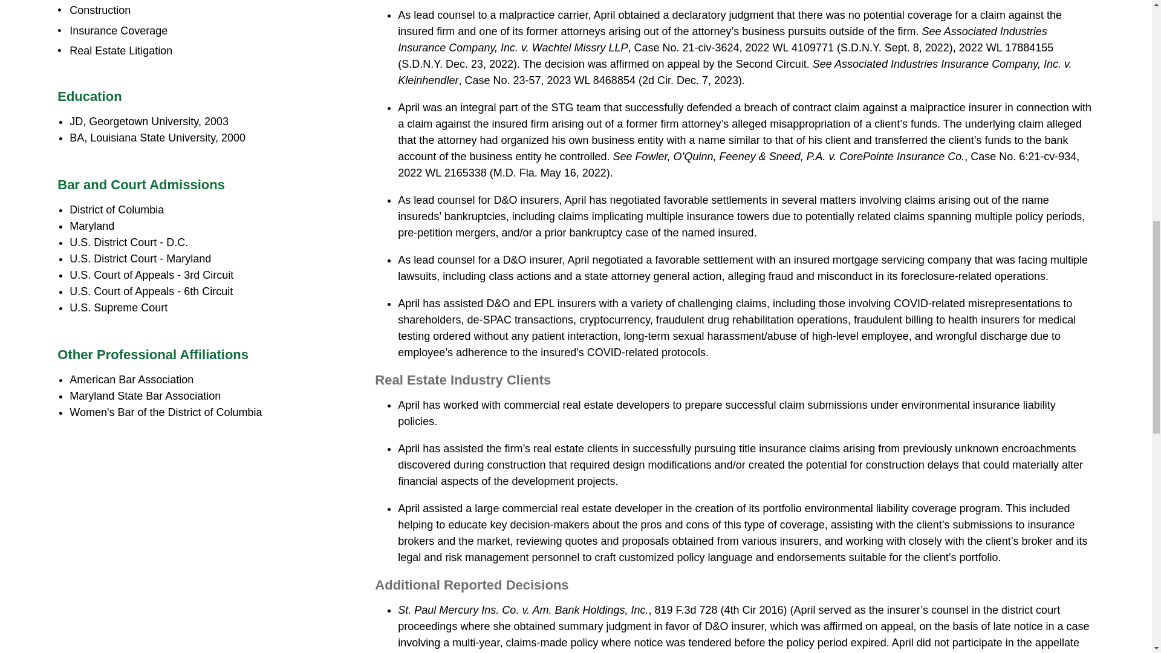  I want to click on Insurance Coverage, so click(119, 30).